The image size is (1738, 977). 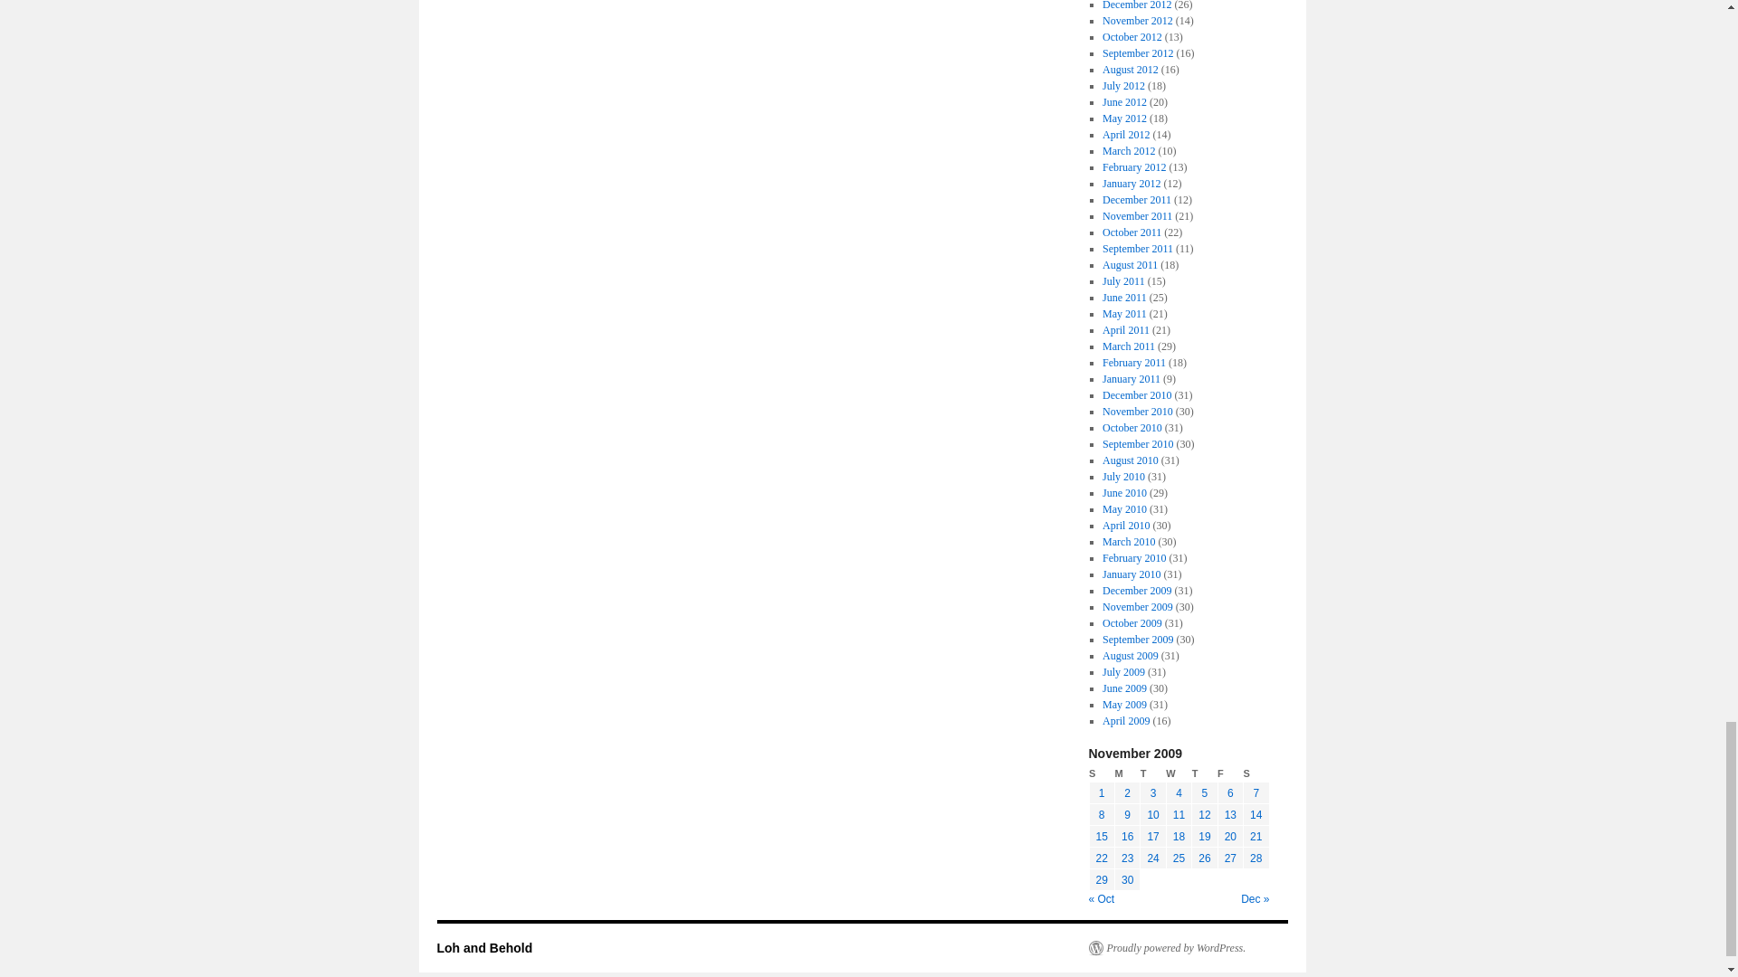 I want to click on Semantic Personal Publishing Platform, so click(x=1166, y=948).